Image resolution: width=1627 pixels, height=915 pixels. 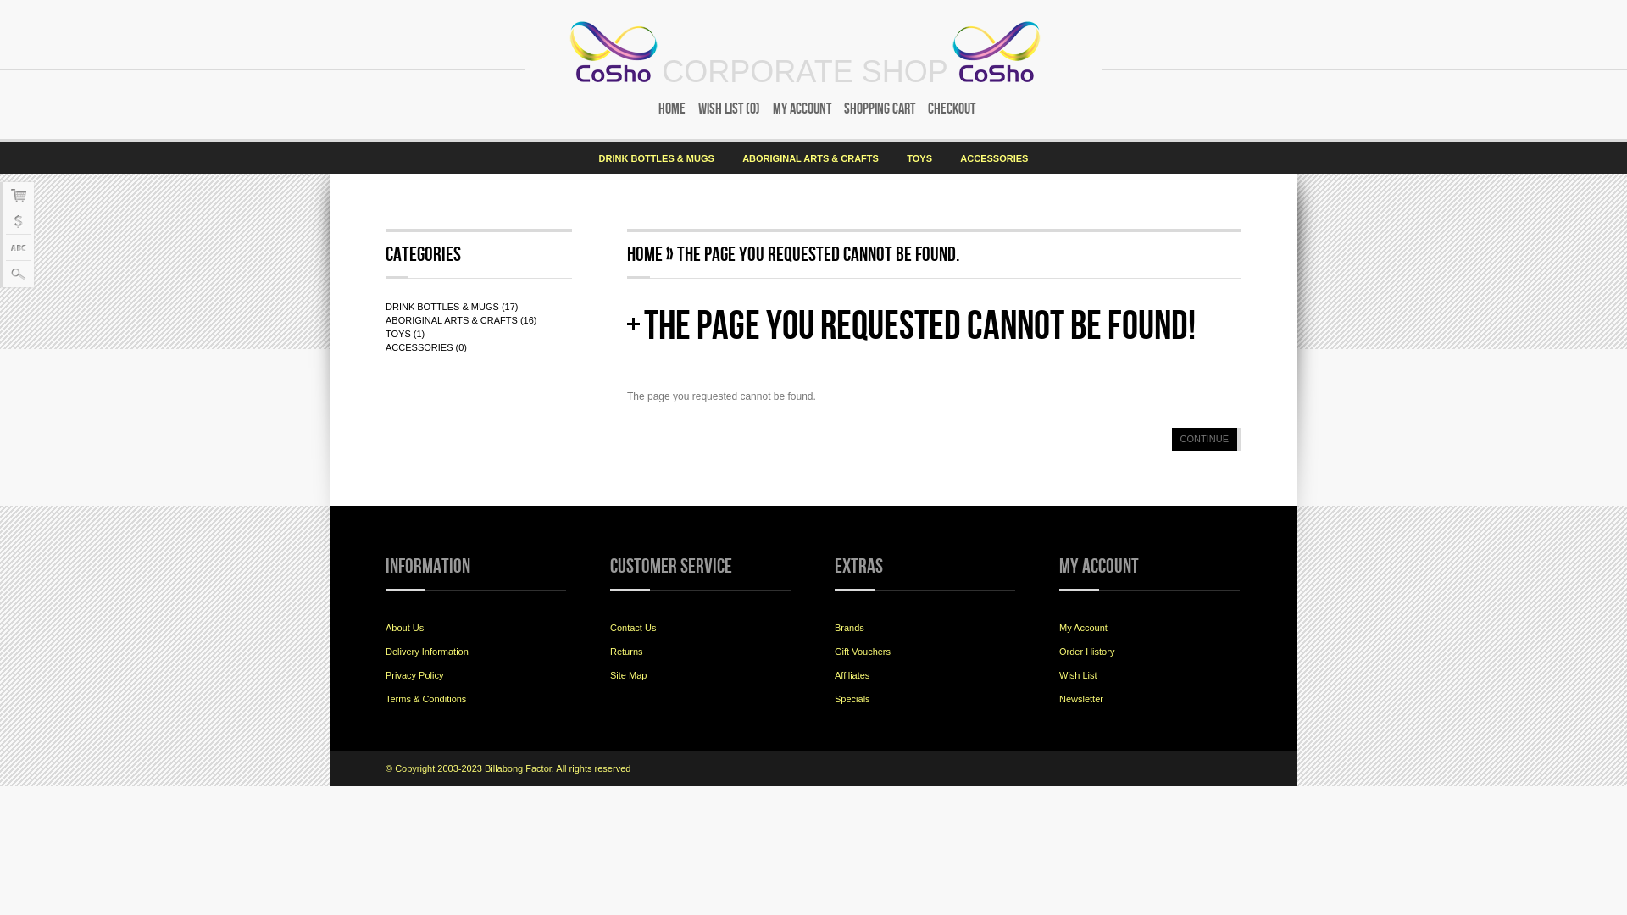 What do you see at coordinates (629, 675) in the screenshot?
I see `Site Map` at bounding box center [629, 675].